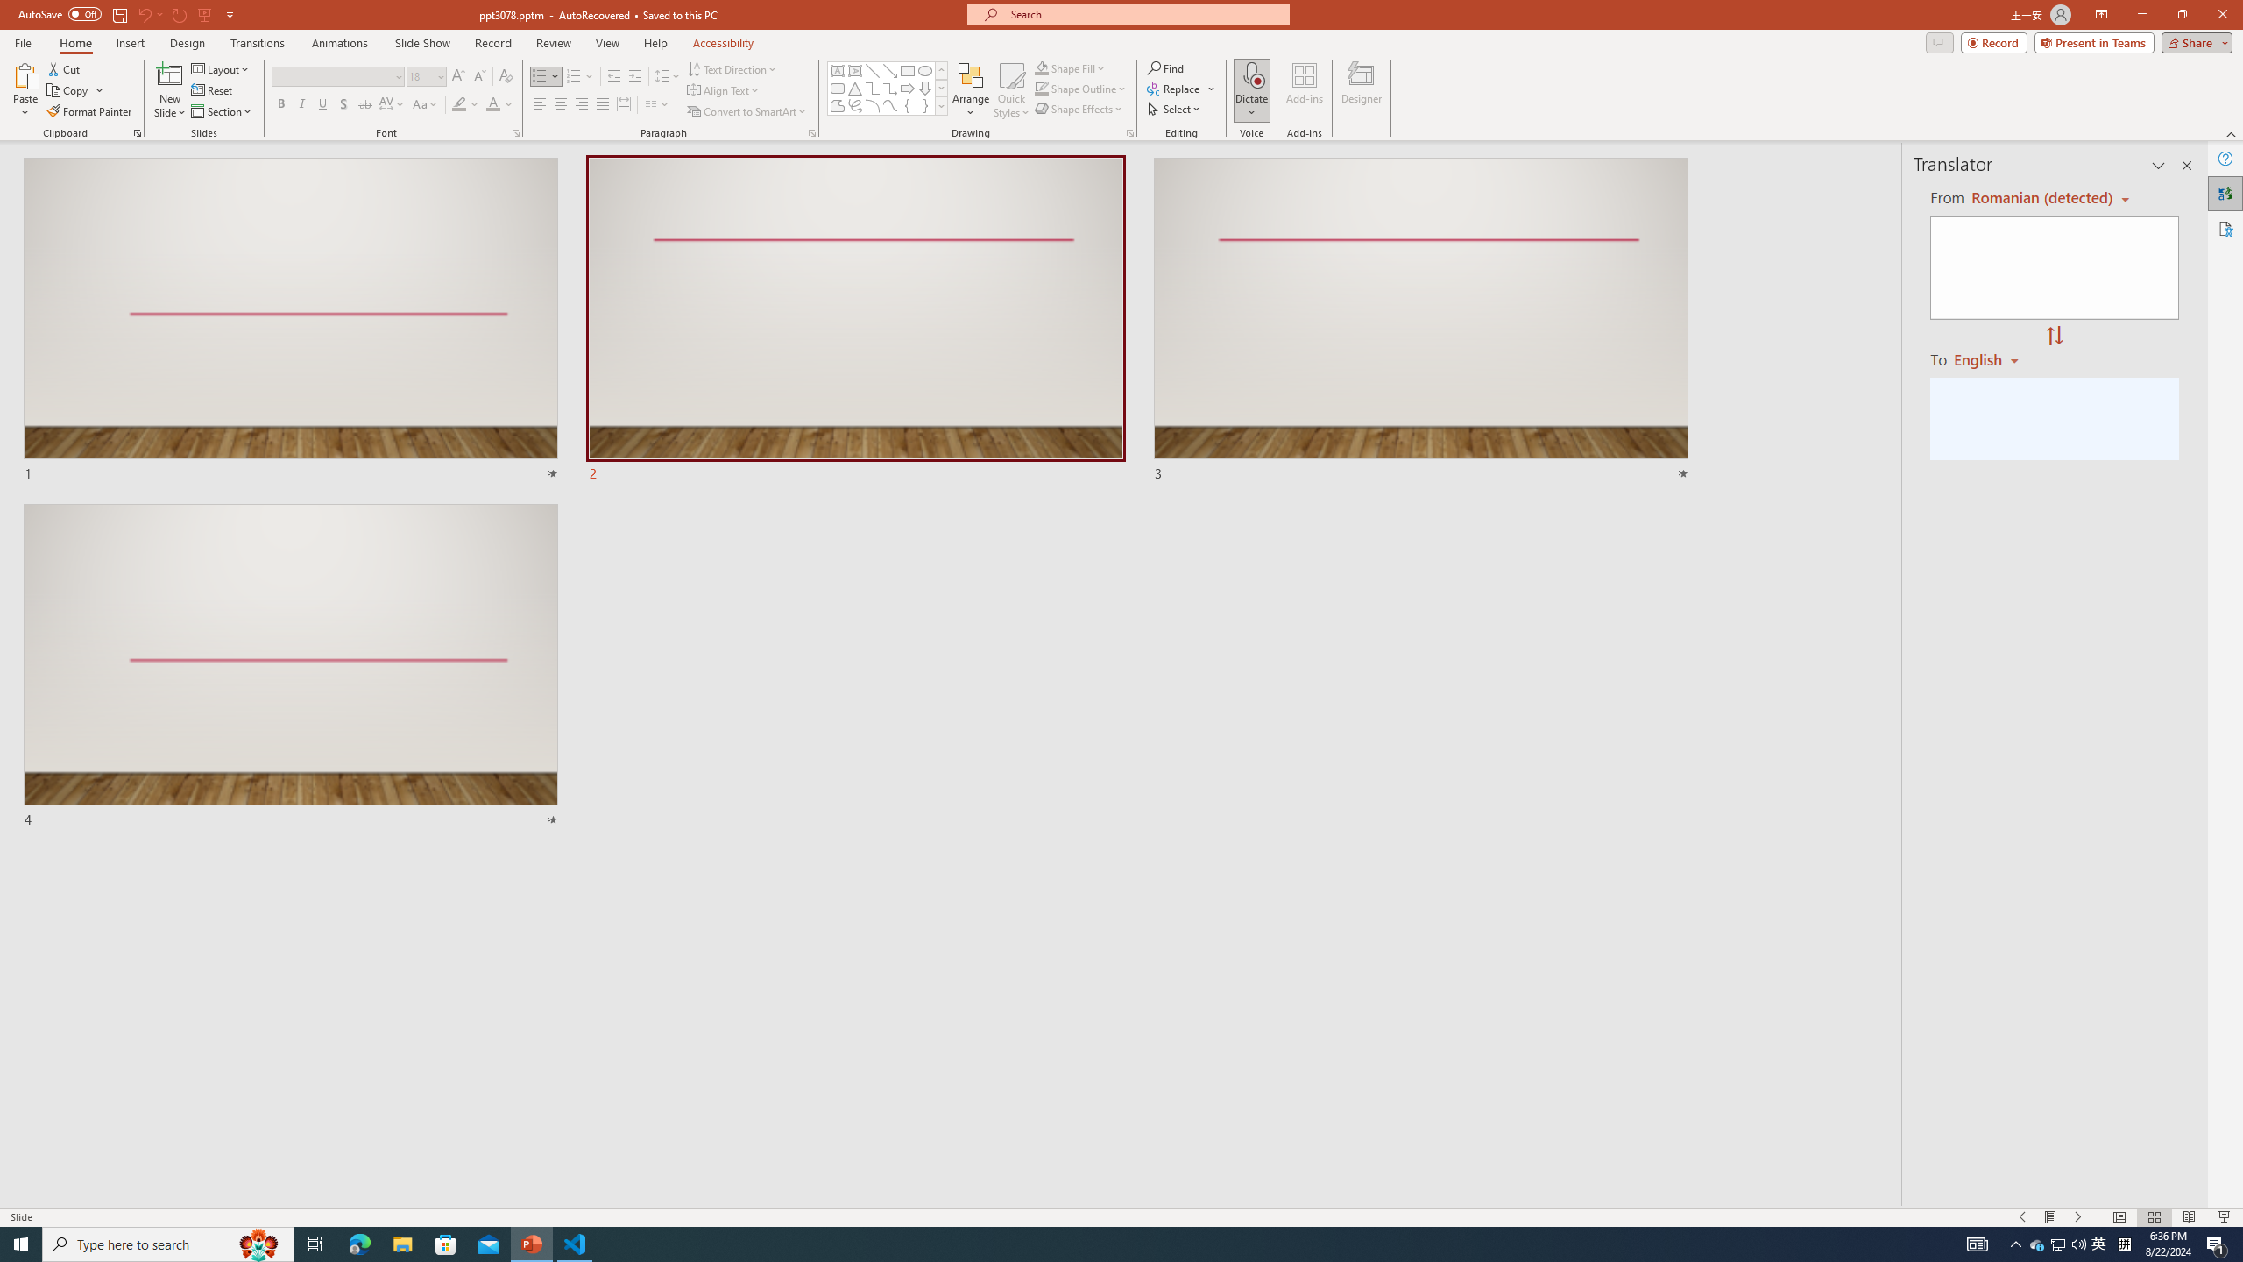 The width and height of the screenshot is (2243, 1262). Describe the element at coordinates (925, 88) in the screenshot. I see `Arrow: Down` at that location.